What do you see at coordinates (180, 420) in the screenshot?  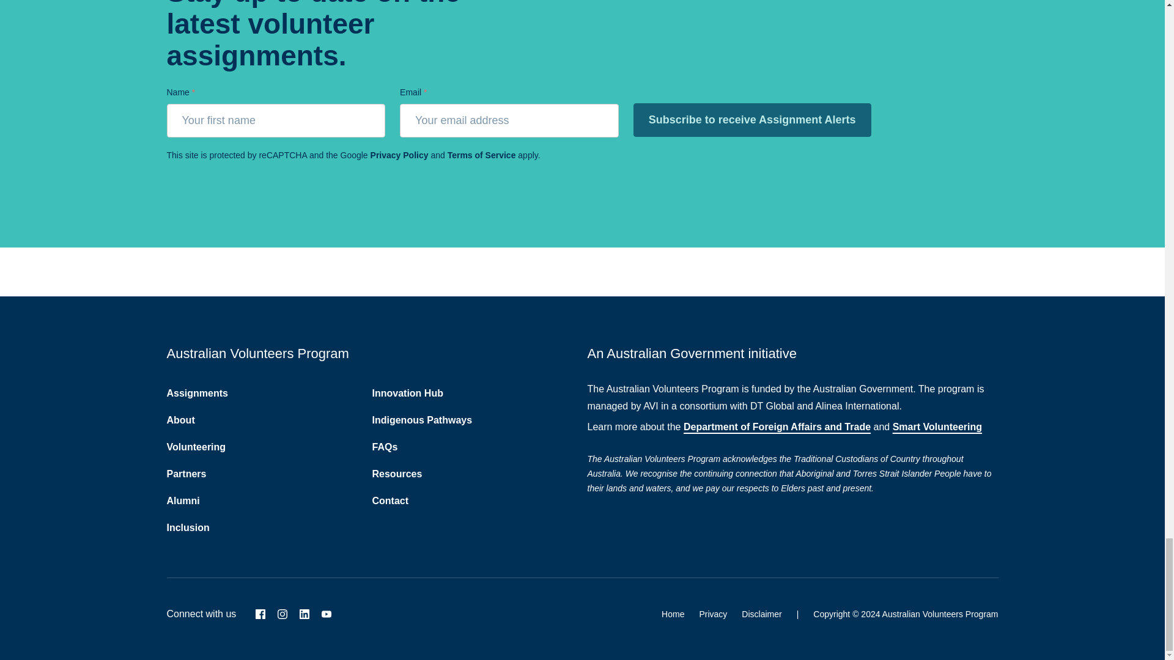 I see `About` at bounding box center [180, 420].